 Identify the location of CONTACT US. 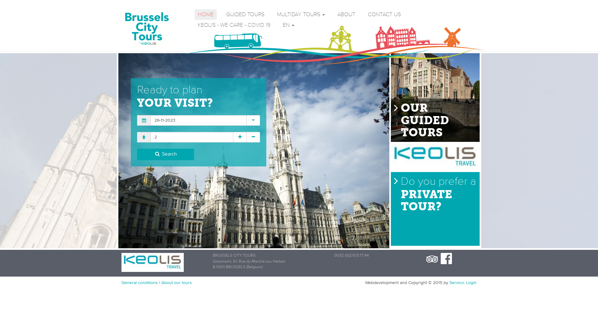
(384, 15).